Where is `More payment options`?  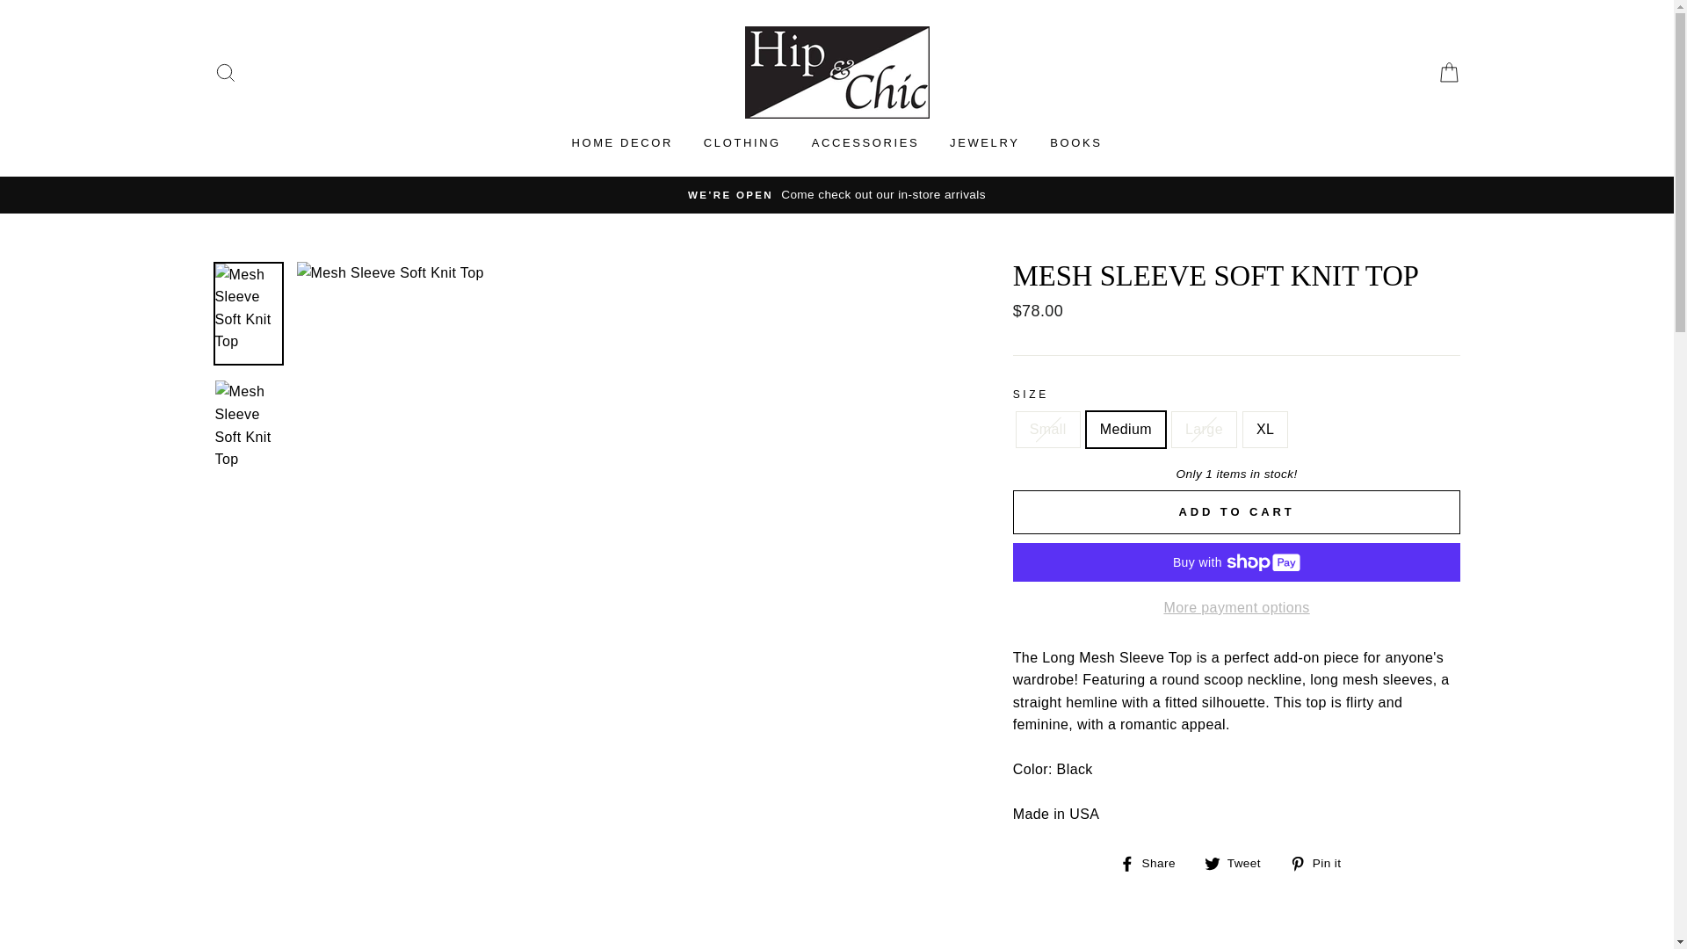
More payment options is located at coordinates (984, 142).